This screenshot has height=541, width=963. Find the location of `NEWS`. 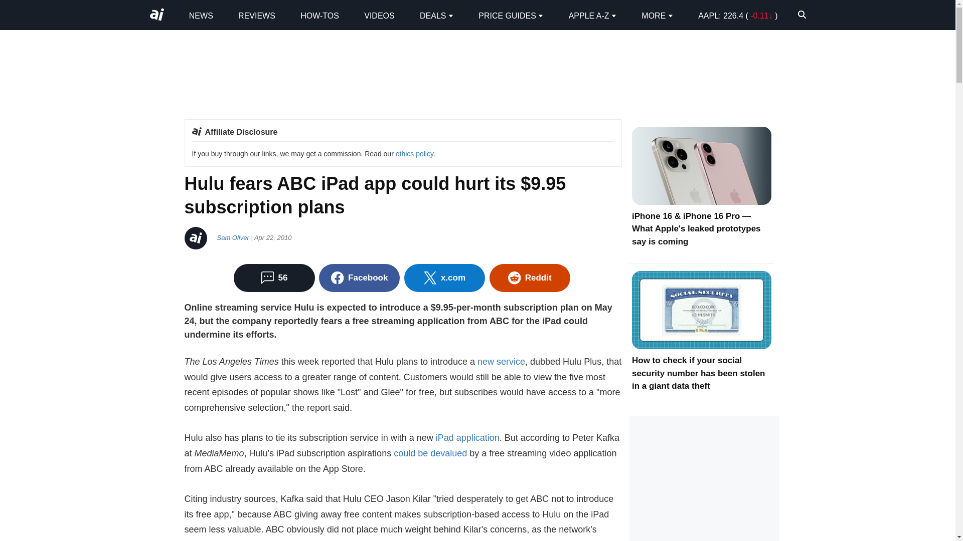

NEWS is located at coordinates (201, 15).